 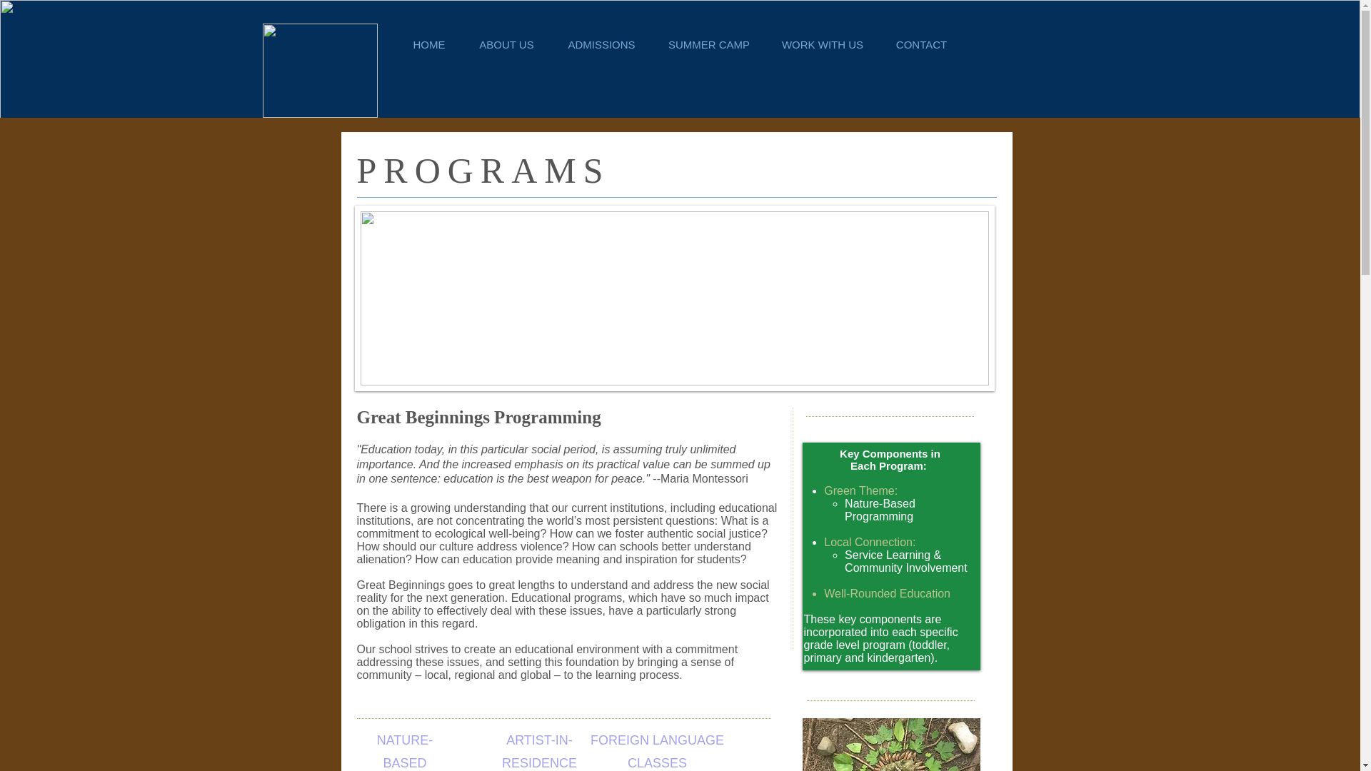 What do you see at coordinates (601, 45) in the screenshot?
I see `ADMISSIONS` at bounding box center [601, 45].